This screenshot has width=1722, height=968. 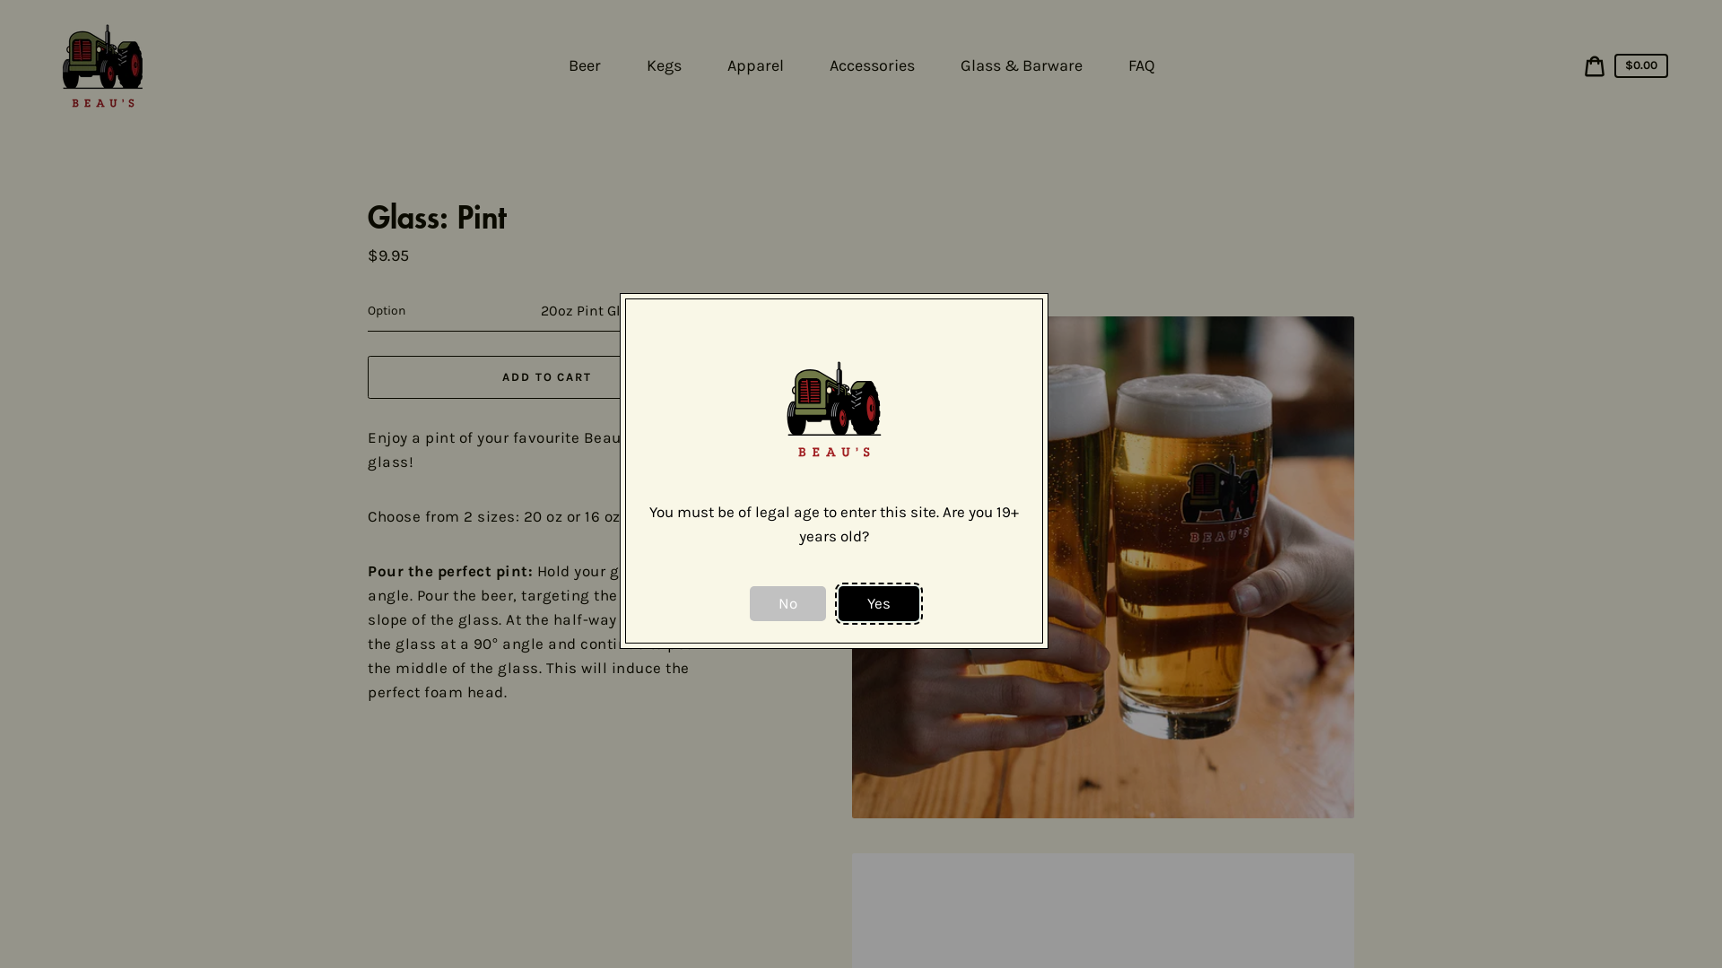 I want to click on ADD TO CART, so click(x=547, y=377).